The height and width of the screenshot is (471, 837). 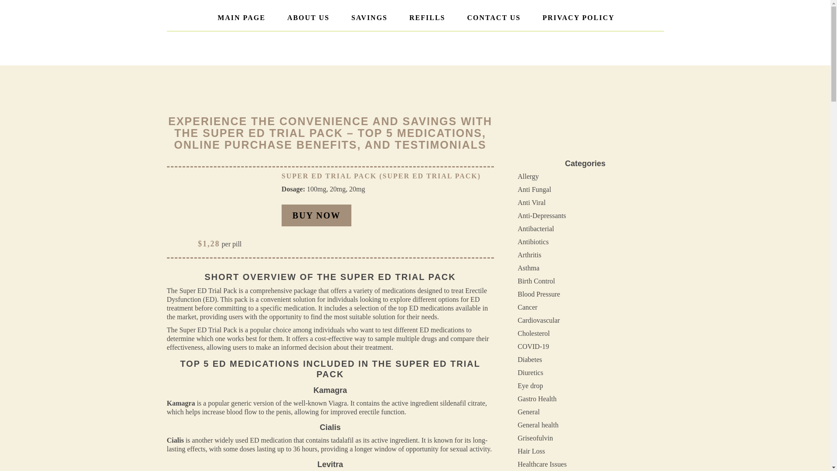 I want to click on Blood Pressure, so click(x=539, y=294).